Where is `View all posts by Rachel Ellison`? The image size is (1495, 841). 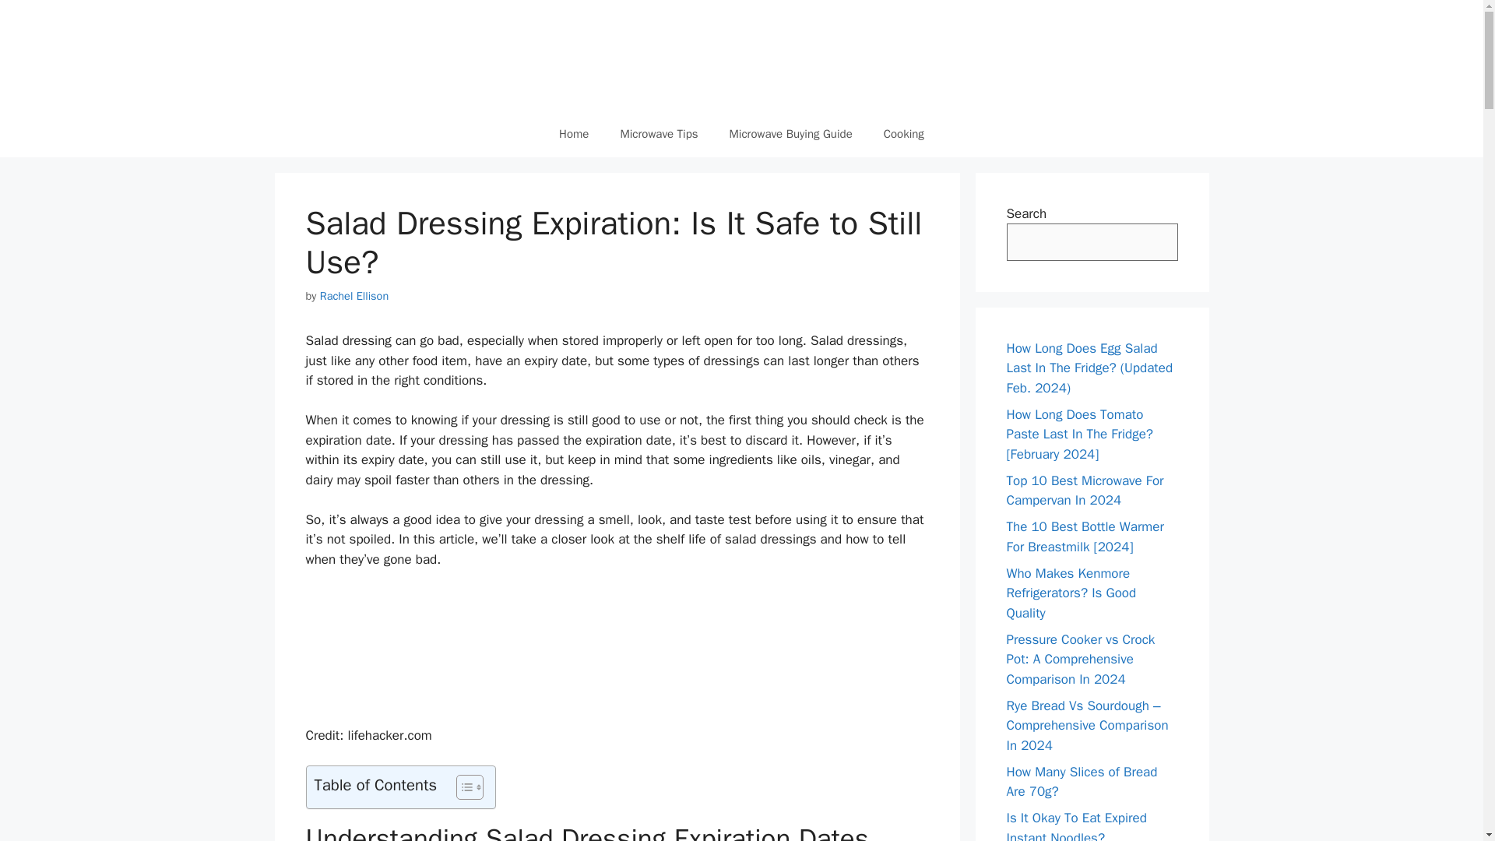
View all posts by Rachel Ellison is located at coordinates (354, 296).